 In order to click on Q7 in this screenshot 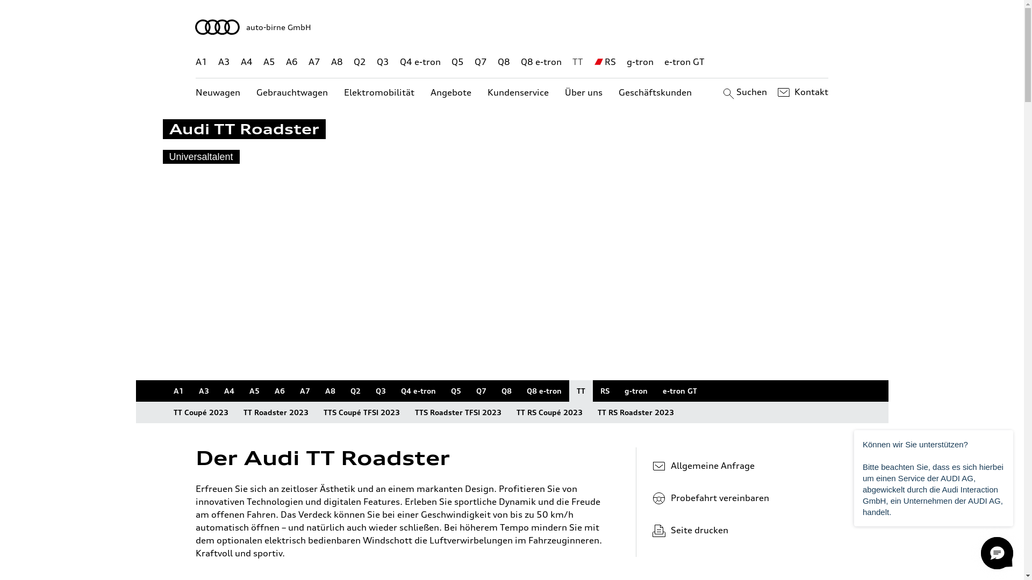, I will do `click(482, 391)`.